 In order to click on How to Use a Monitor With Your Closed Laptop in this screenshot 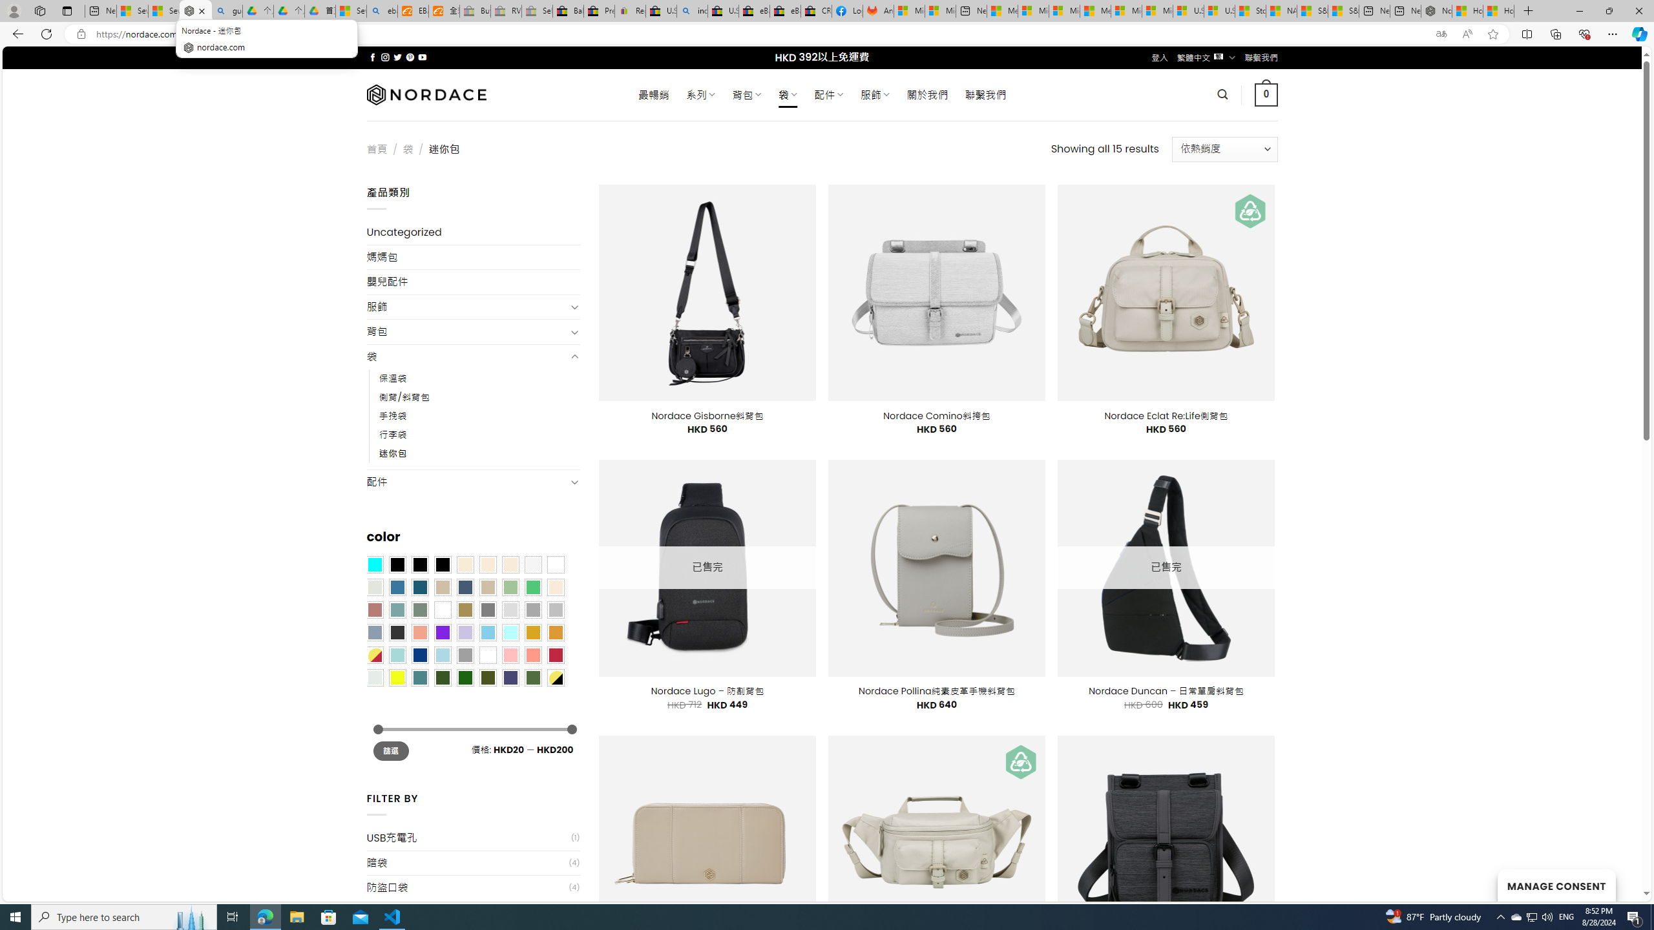, I will do `click(1498, 11)`.